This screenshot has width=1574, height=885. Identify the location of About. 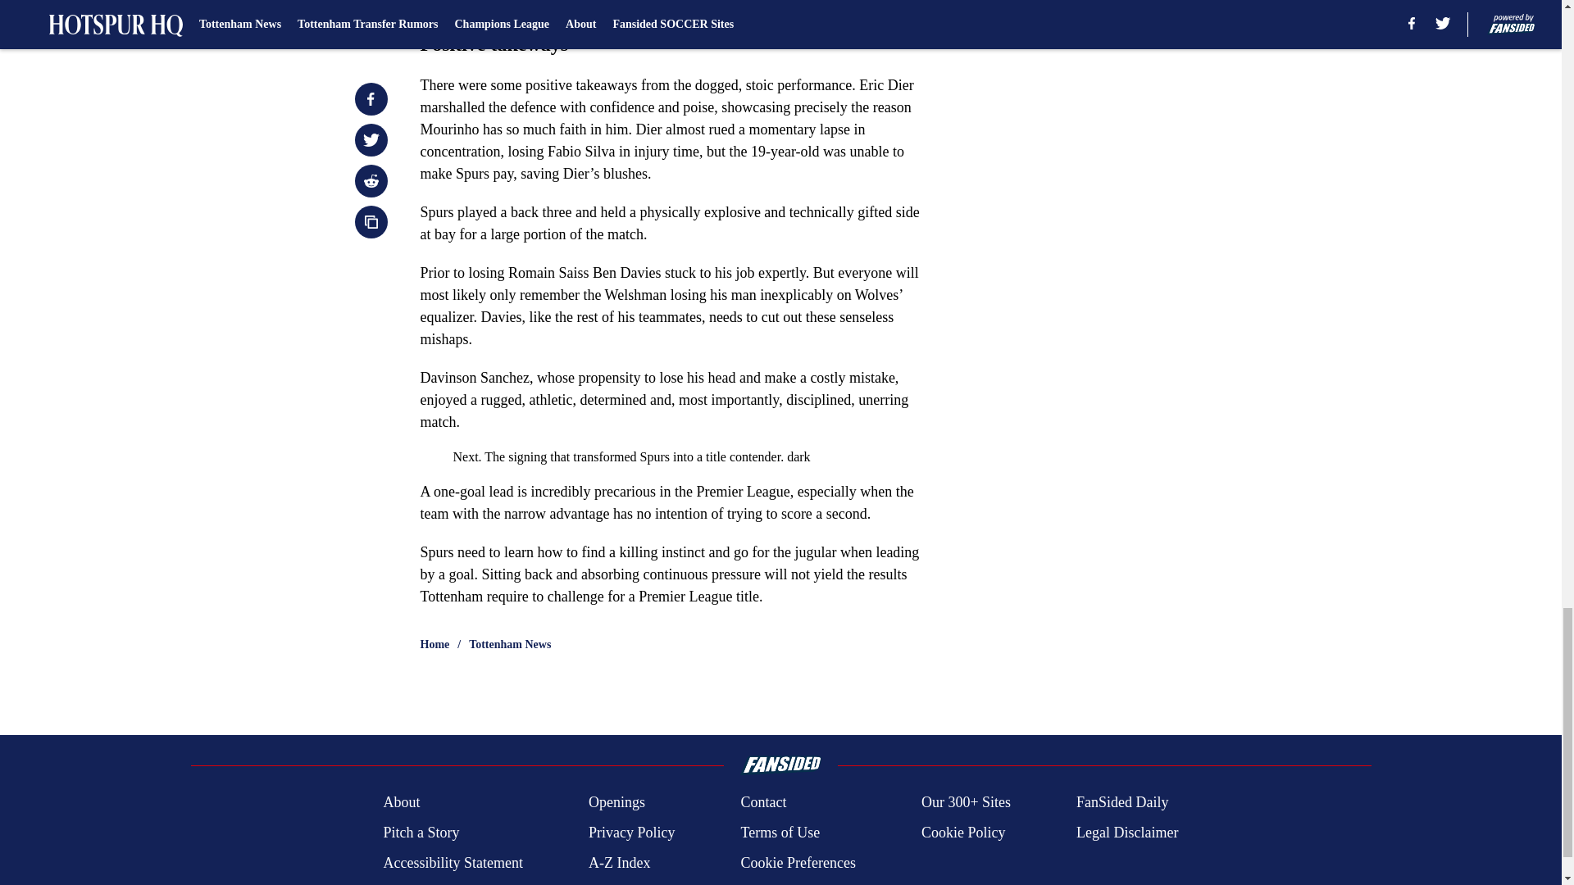
(401, 801).